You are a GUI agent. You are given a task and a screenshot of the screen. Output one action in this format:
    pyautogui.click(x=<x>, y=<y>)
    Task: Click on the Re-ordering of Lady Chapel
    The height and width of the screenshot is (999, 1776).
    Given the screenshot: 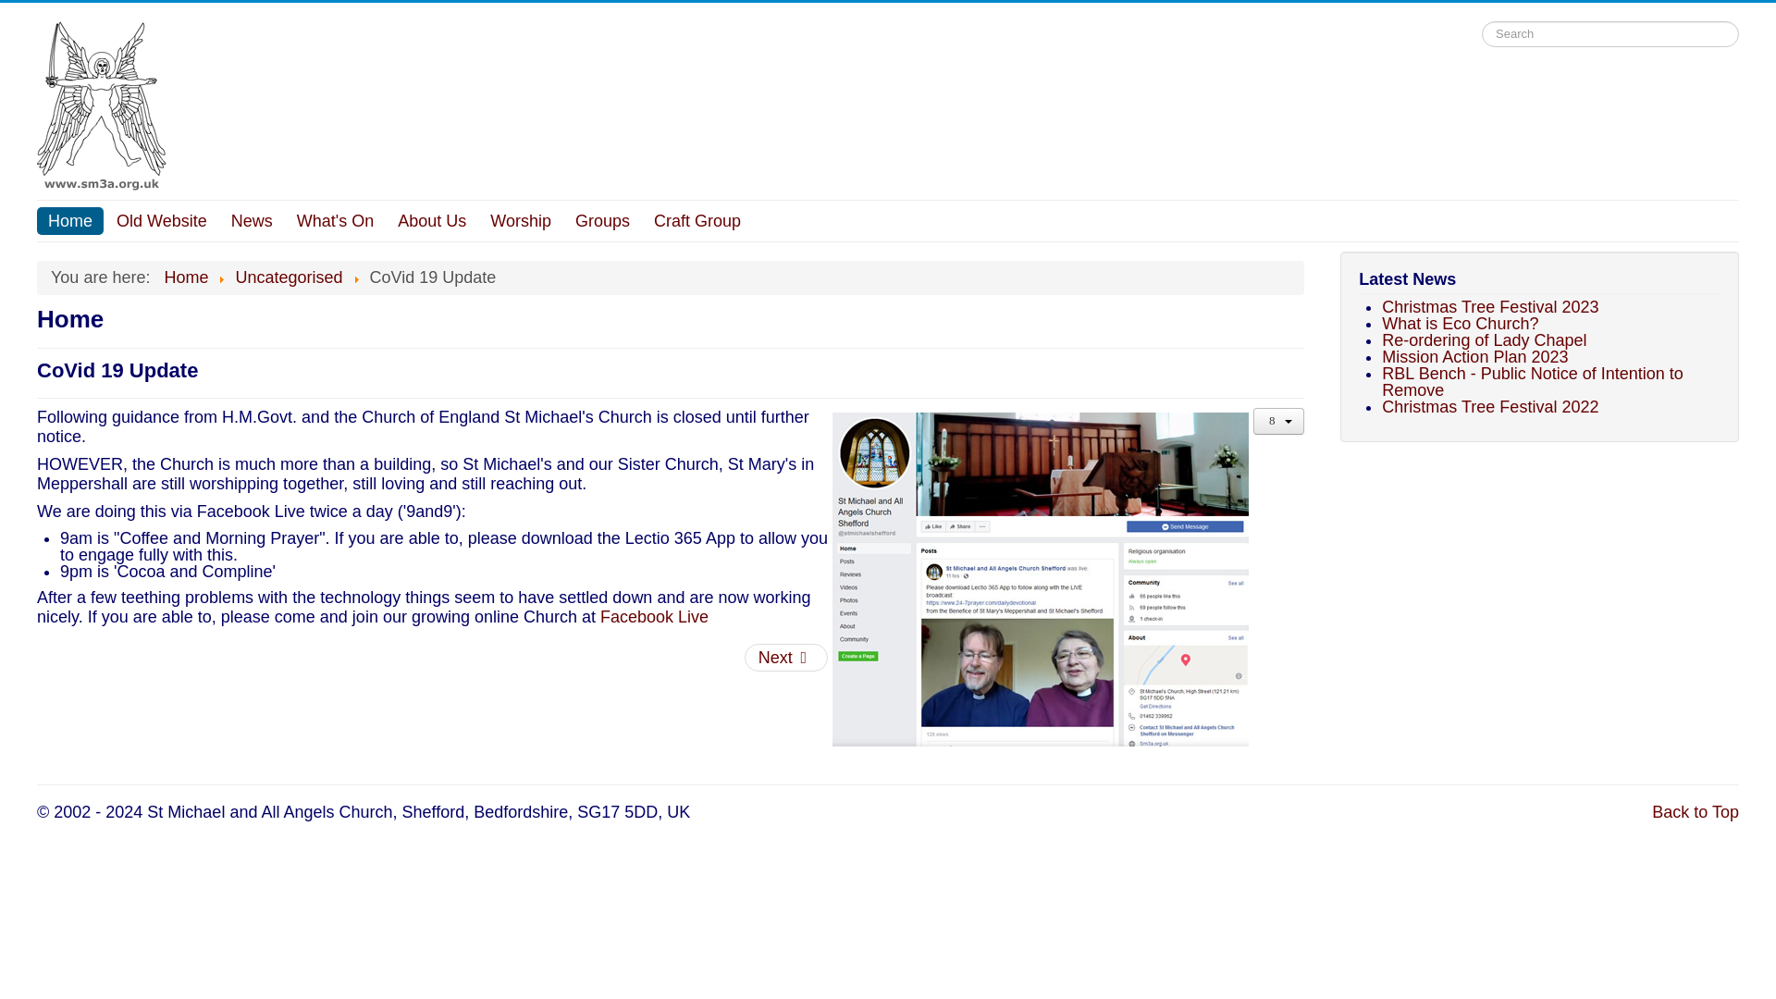 What is the action you would take?
    pyautogui.click(x=1484, y=340)
    